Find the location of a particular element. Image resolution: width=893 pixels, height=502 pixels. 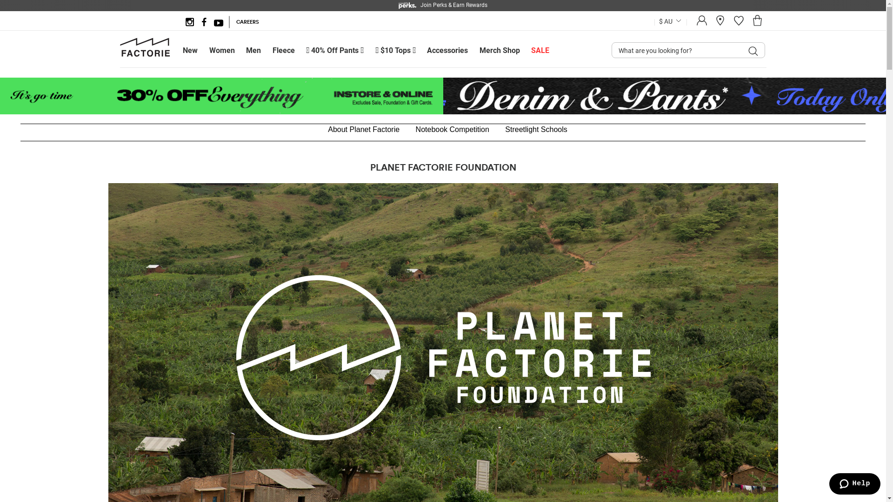

Opens a widget where you can find more information is located at coordinates (855, 484).